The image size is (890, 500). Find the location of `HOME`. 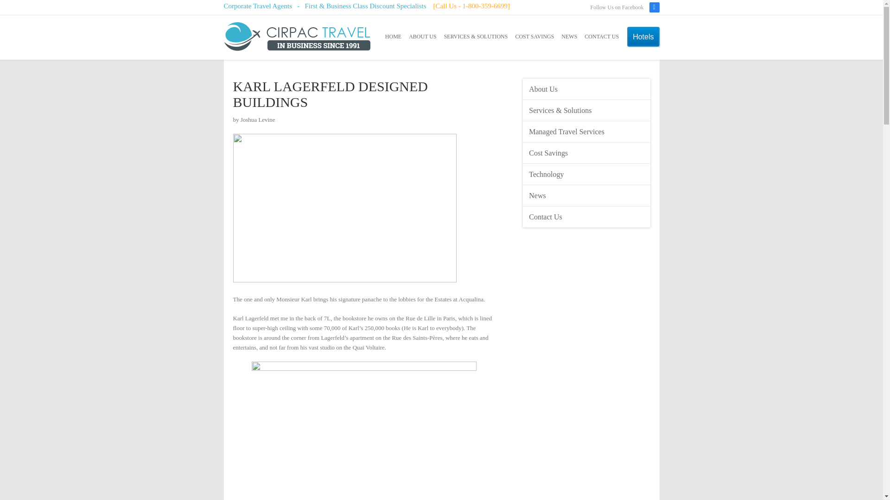

HOME is located at coordinates (393, 37).